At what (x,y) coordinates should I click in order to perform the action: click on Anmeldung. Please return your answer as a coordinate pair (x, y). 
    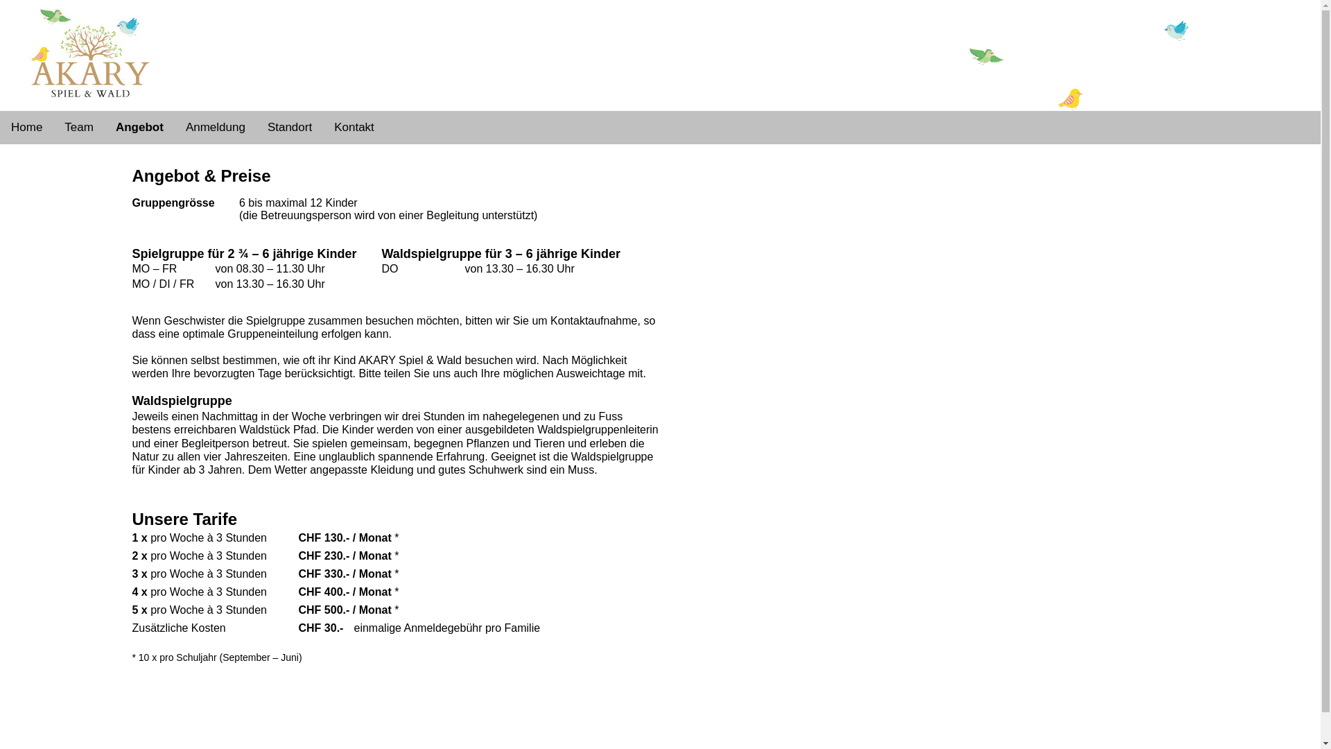
    Looking at the image, I should click on (216, 128).